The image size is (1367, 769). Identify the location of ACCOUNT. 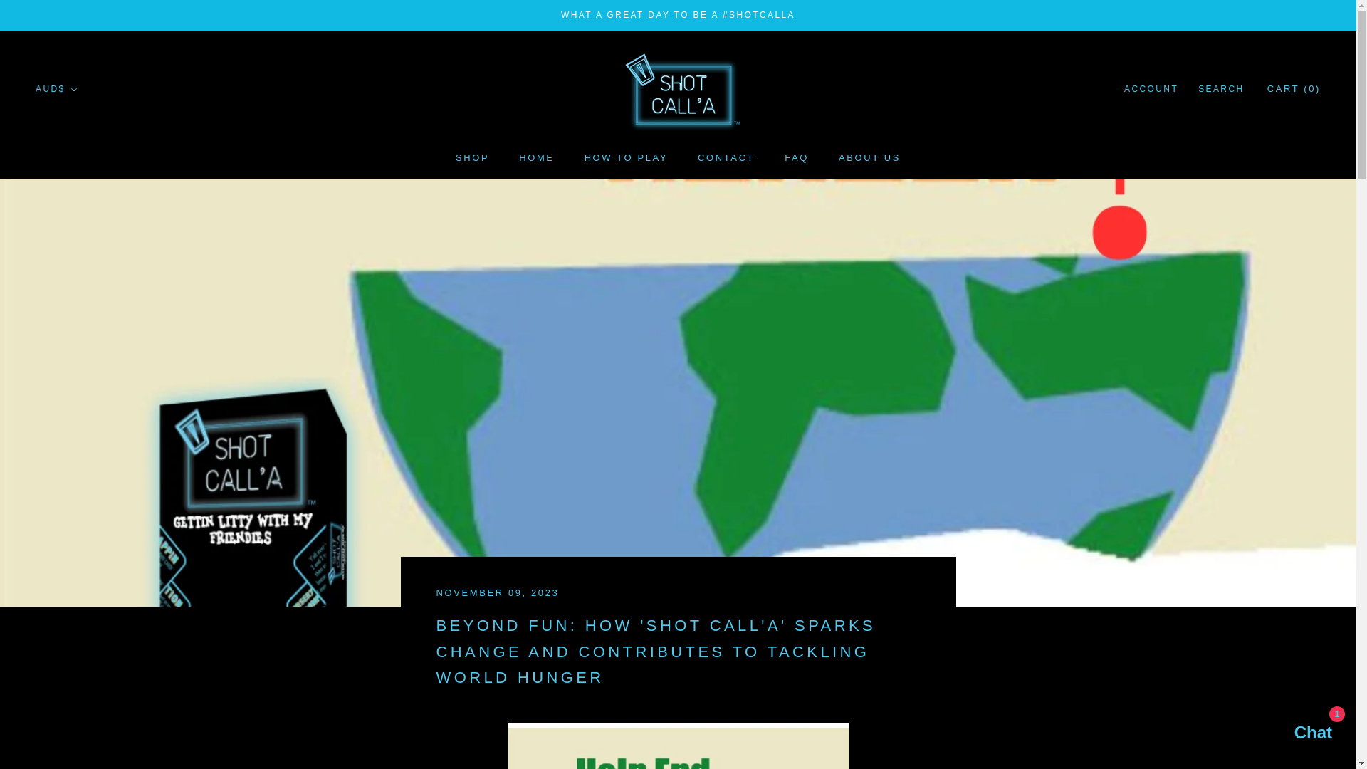
(472, 157).